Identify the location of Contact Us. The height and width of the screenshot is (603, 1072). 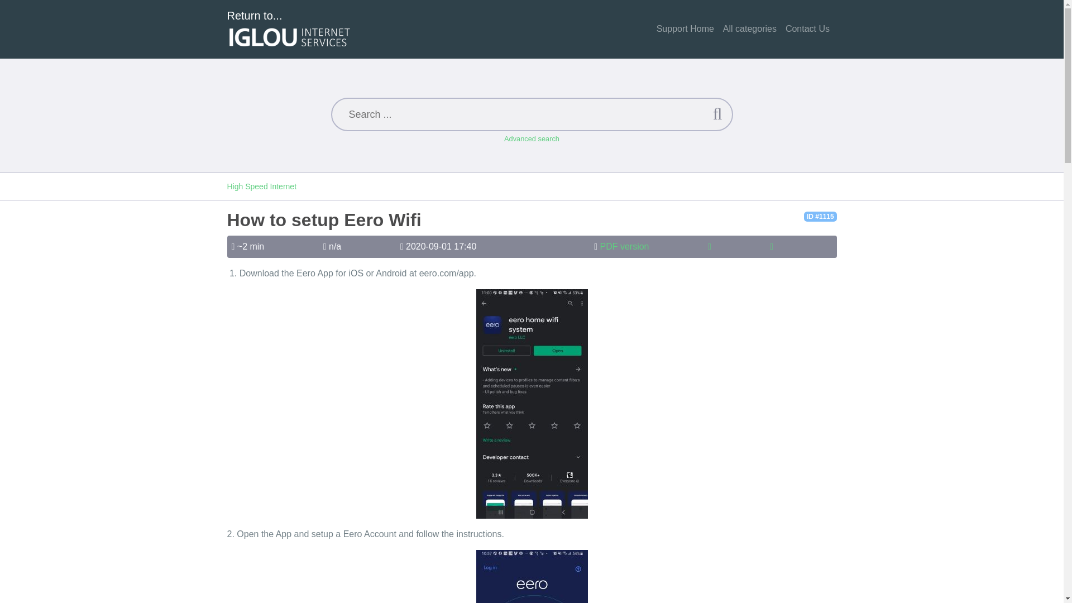
(807, 29).